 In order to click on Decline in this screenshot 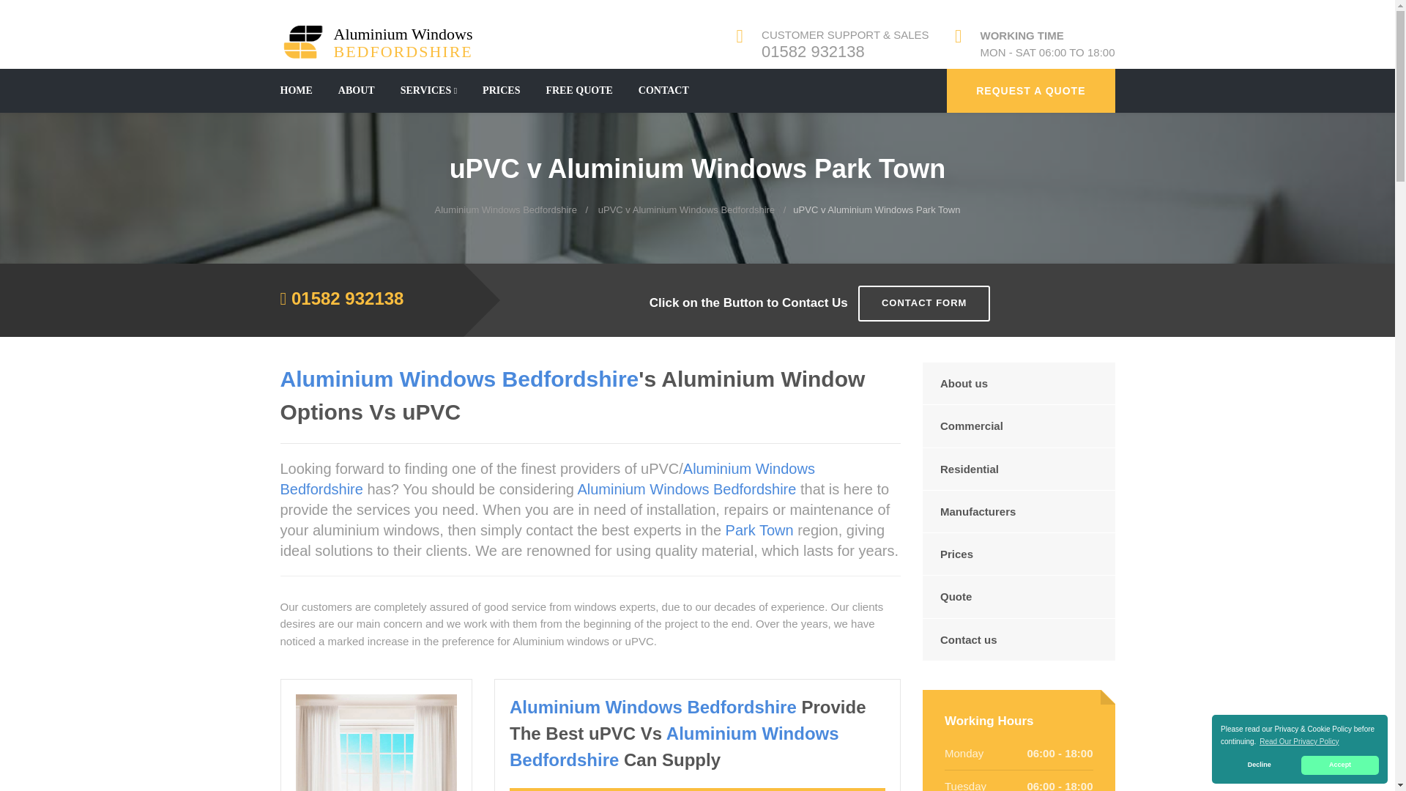, I will do `click(382, 41)`.